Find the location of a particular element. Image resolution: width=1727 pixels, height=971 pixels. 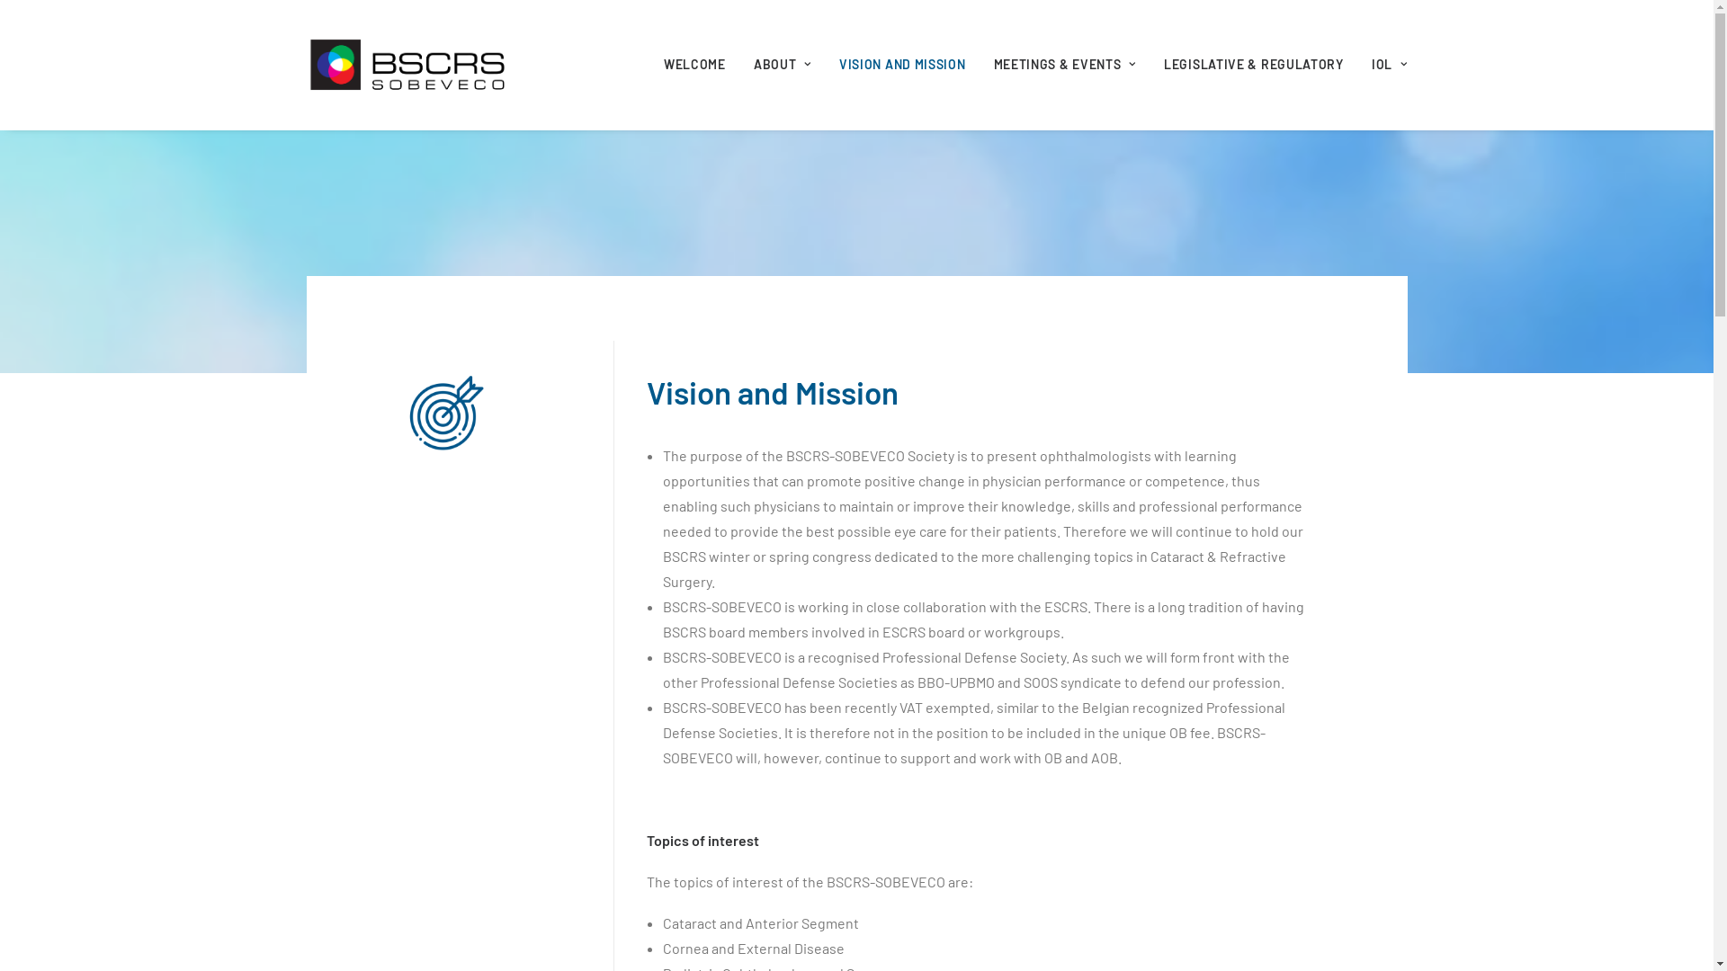

IOL is located at coordinates (1383, 65).